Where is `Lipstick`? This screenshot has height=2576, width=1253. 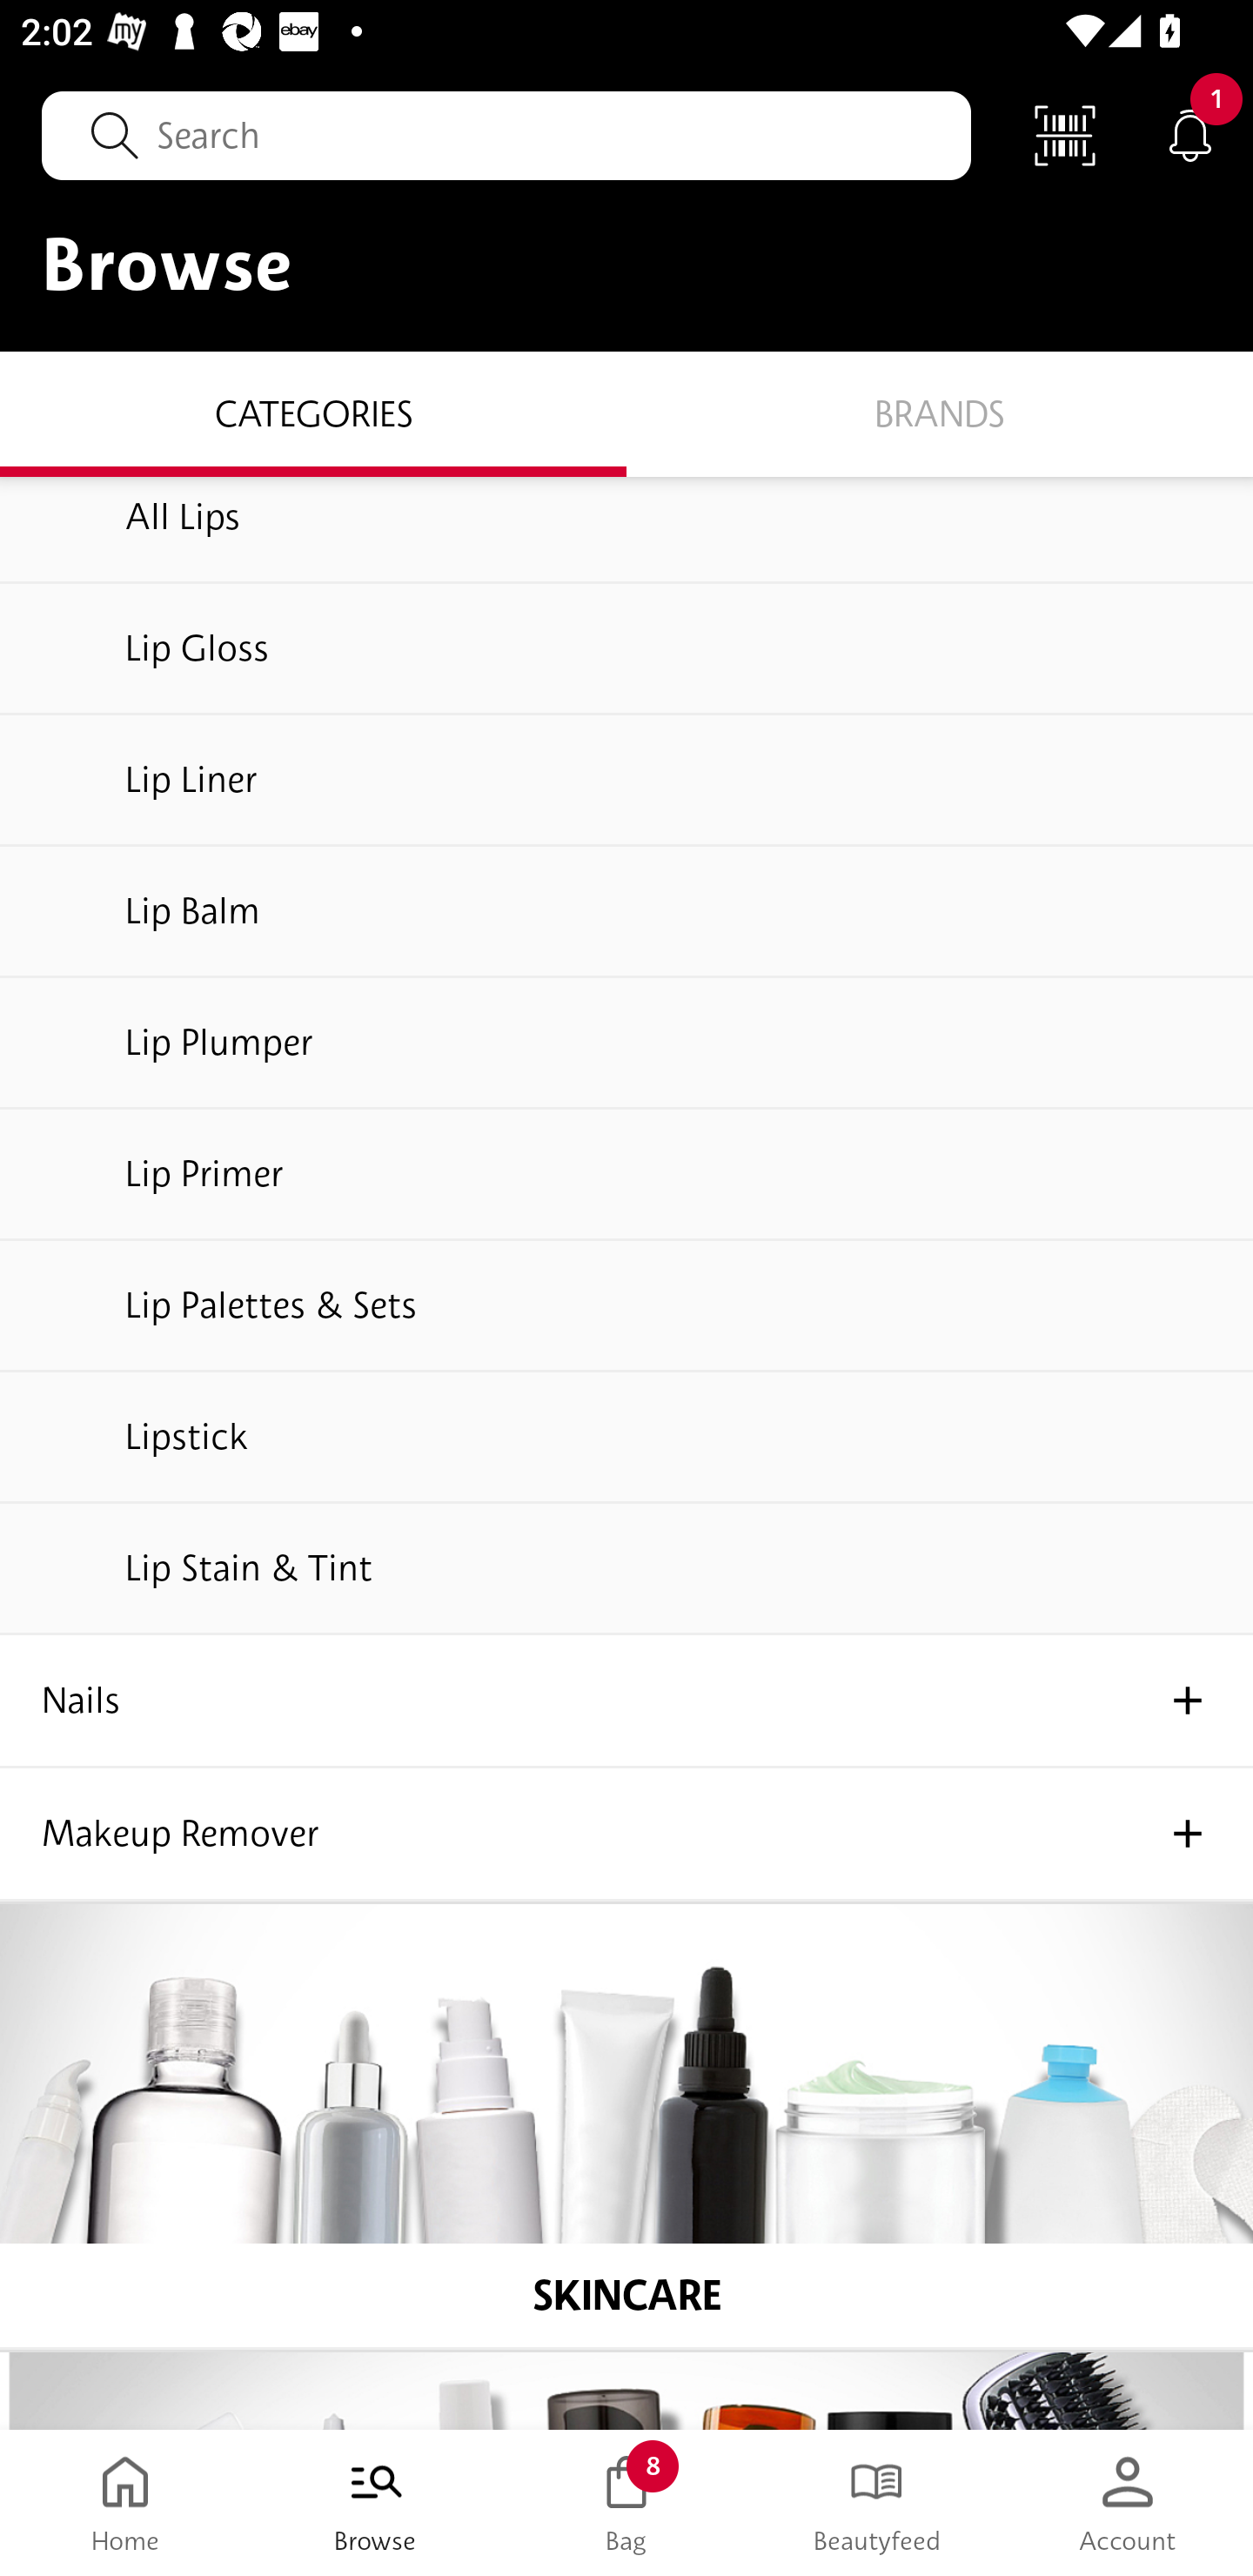 Lipstick is located at coordinates (626, 1438).